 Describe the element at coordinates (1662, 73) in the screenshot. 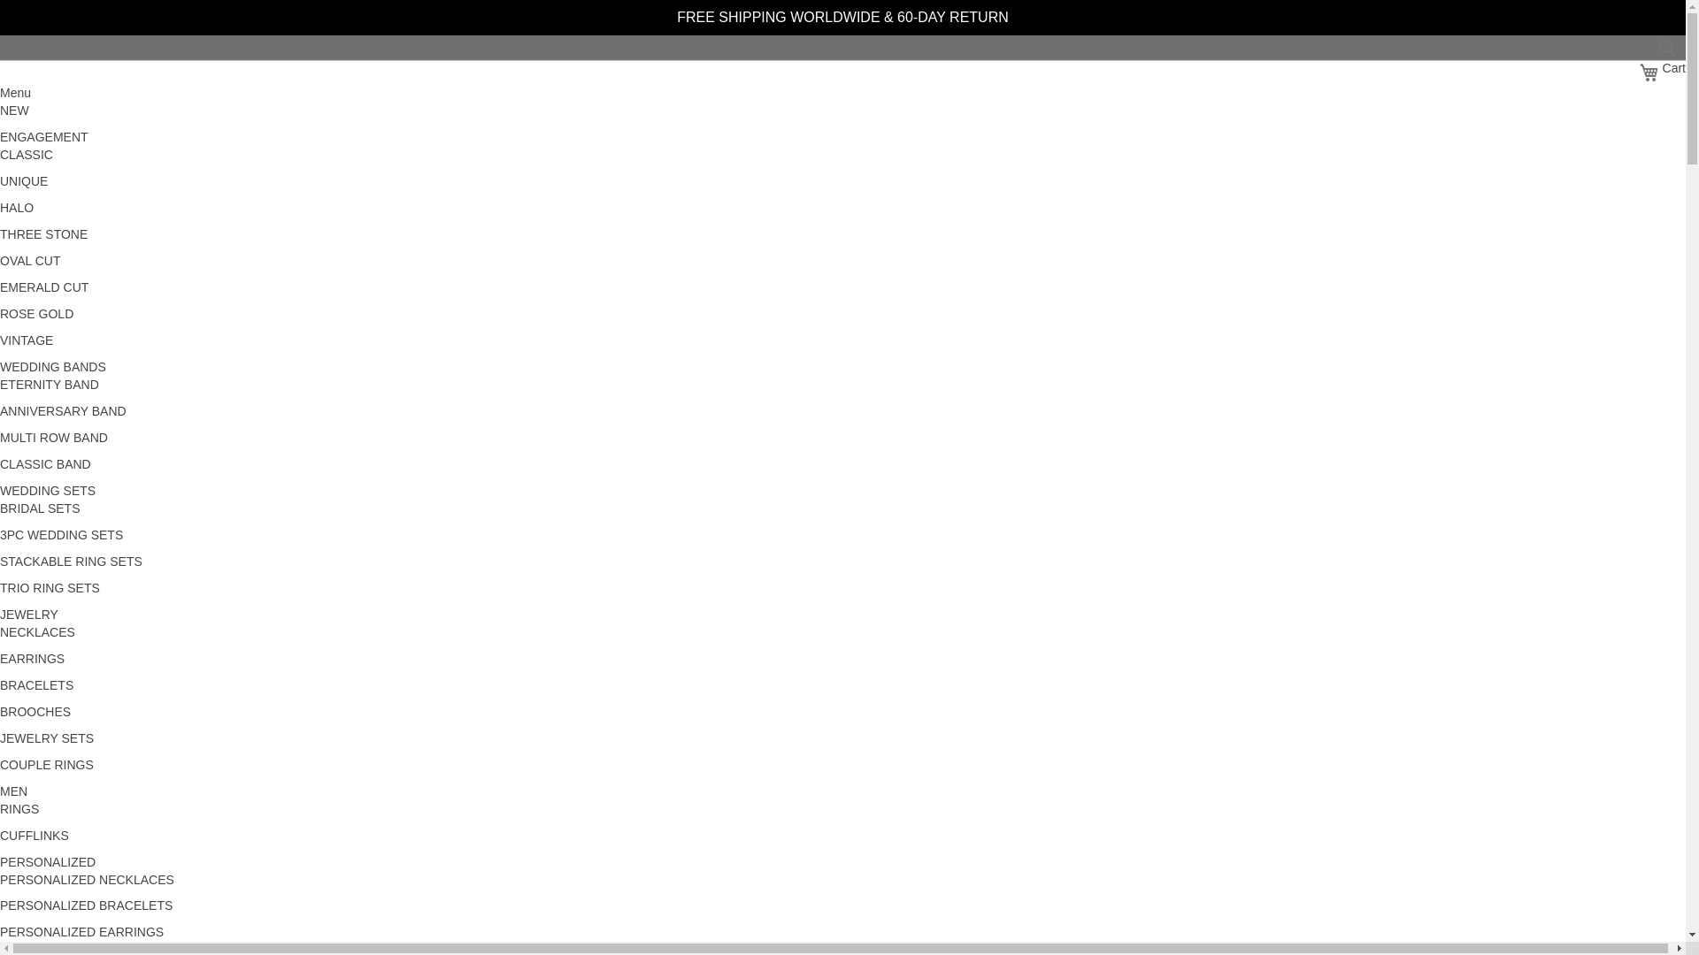

I see `JEWELRY` at that location.